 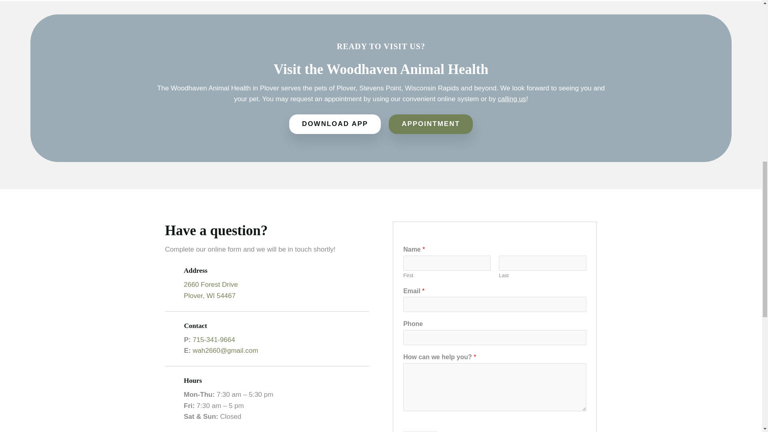 What do you see at coordinates (210, 296) in the screenshot?
I see `Plover, WI 54467` at bounding box center [210, 296].